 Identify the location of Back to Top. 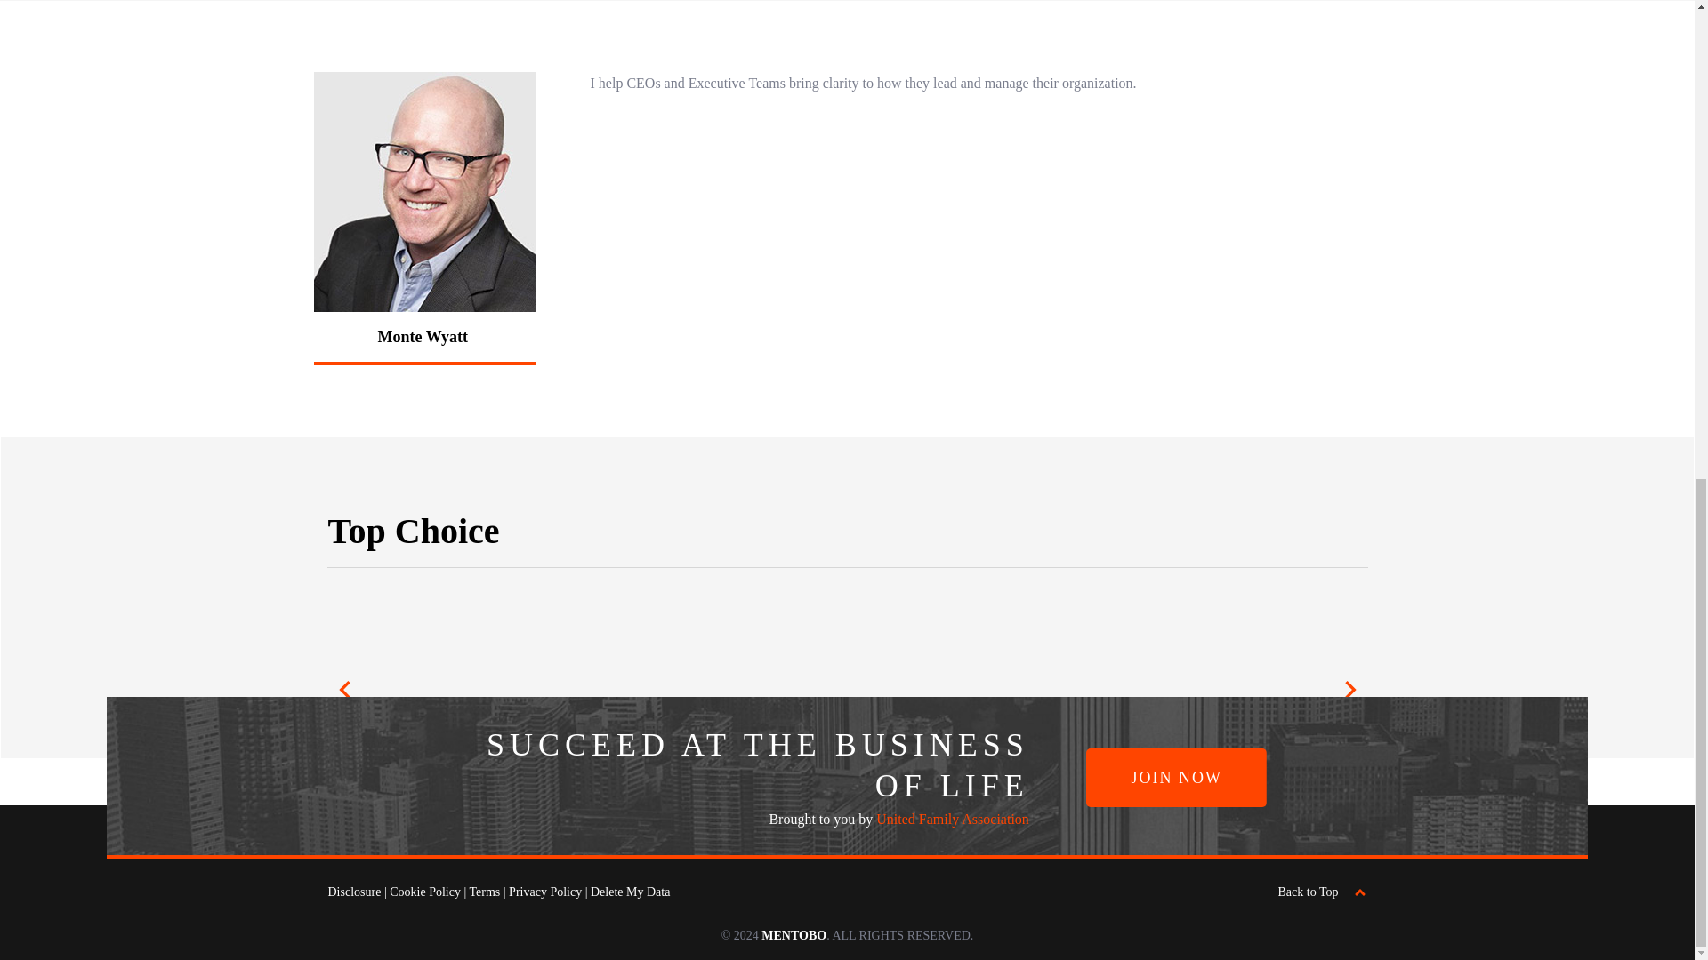
(1322, 892).